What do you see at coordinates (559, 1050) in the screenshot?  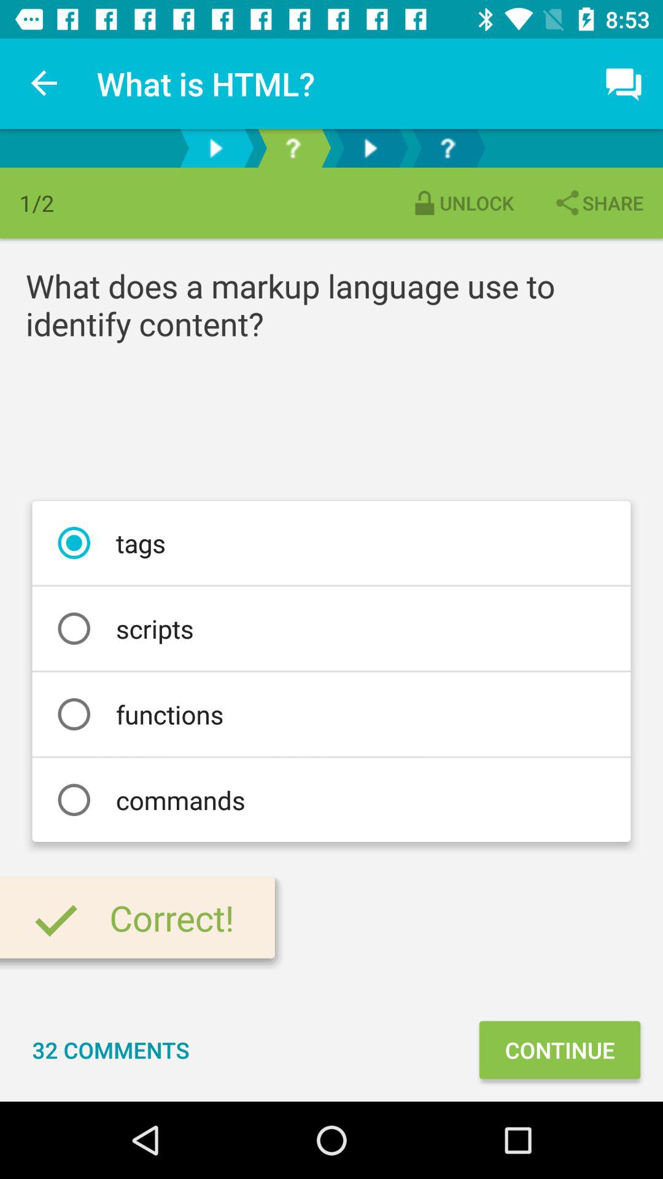 I see `select the item to the right of the 32 comments` at bounding box center [559, 1050].